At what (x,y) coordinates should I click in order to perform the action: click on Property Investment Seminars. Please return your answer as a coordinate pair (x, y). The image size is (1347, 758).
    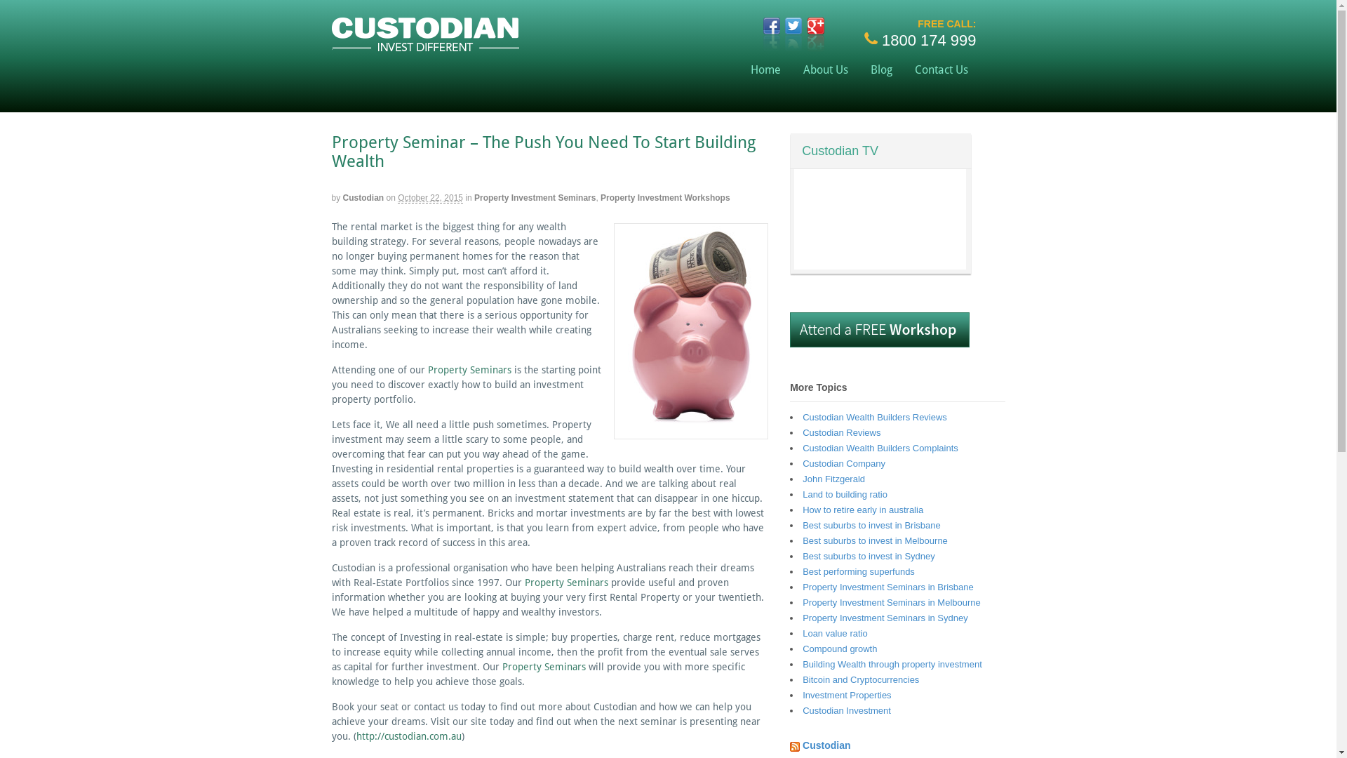
    Looking at the image, I should click on (535, 198).